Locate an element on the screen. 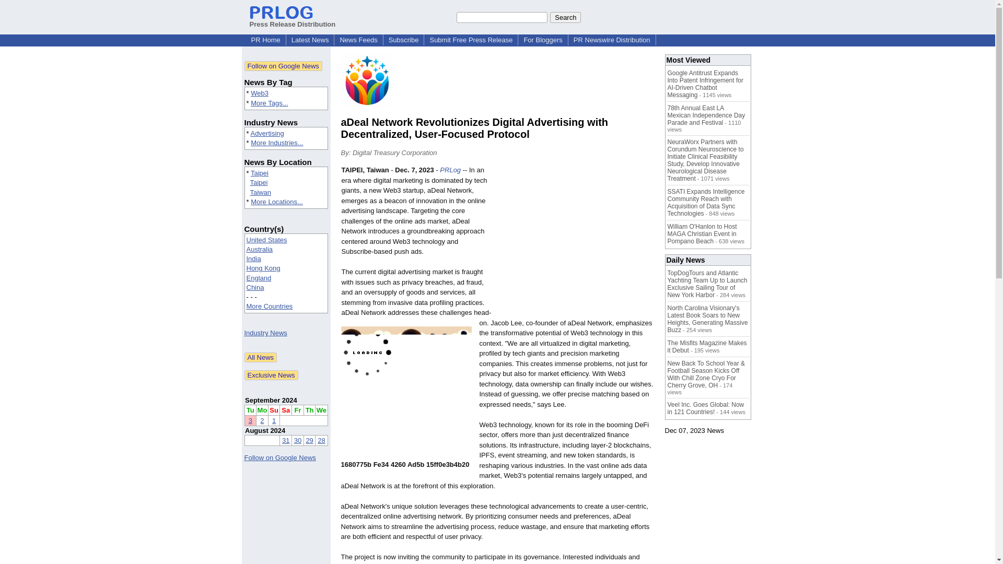 The height and width of the screenshot is (564, 1003). 28 is located at coordinates (321, 440).